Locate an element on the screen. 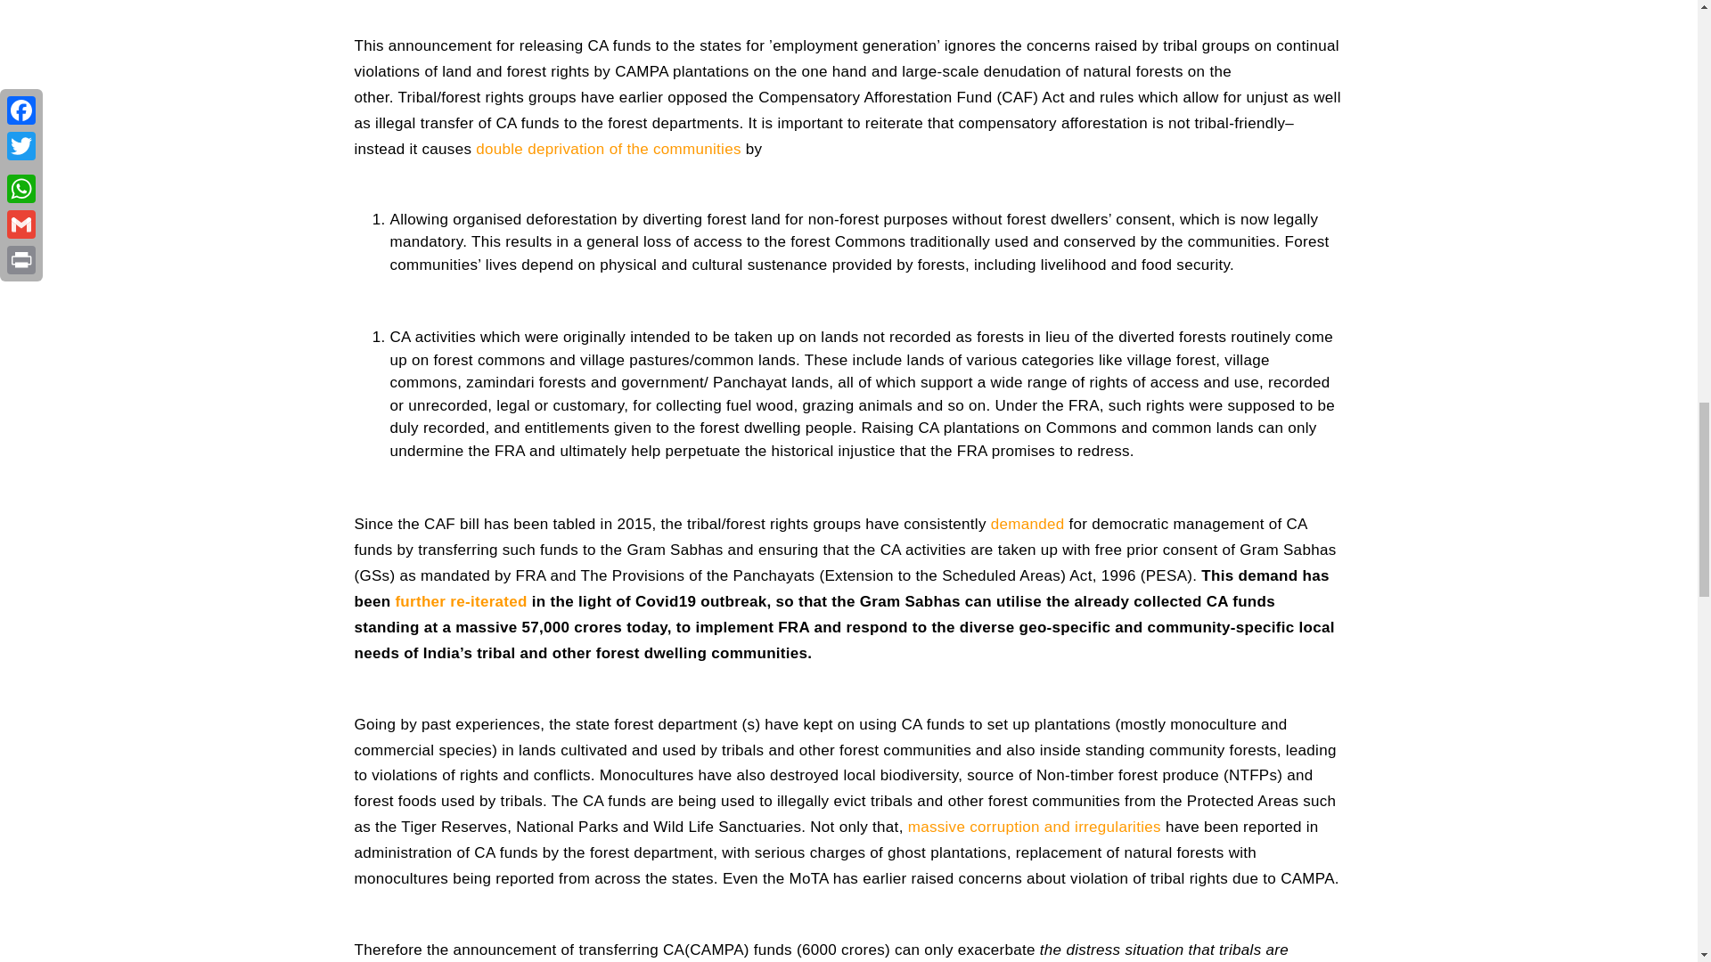 Image resolution: width=1711 pixels, height=962 pixels. demanded is located at coordinates (1027, 524).